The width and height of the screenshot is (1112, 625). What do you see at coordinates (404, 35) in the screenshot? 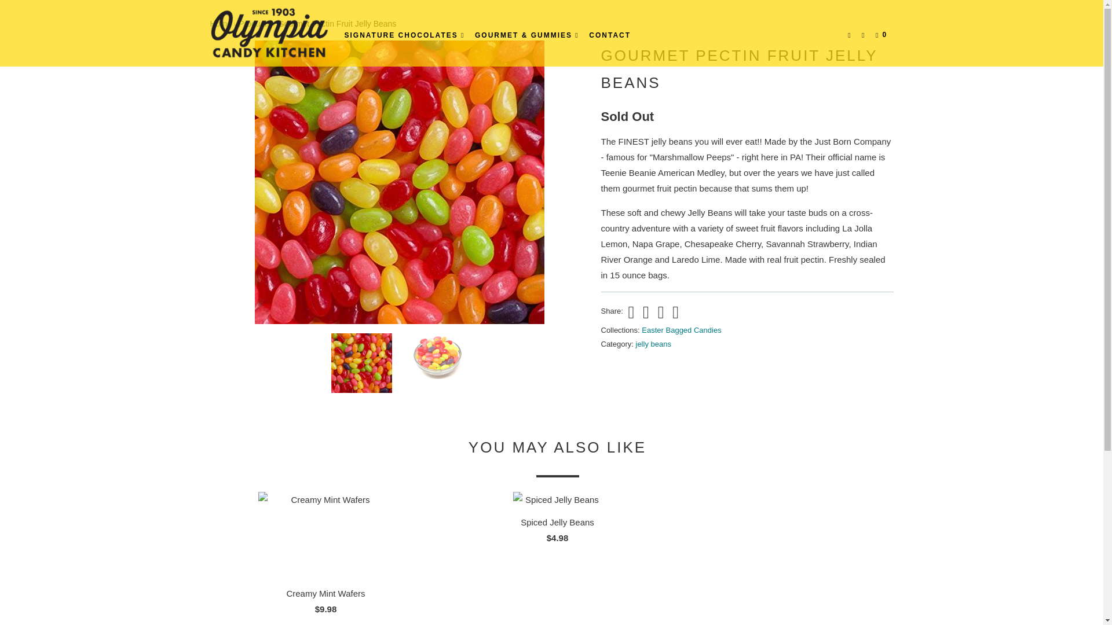
I see `SIGNATURE CHOCOLATES` at bounding box center [404, 35].